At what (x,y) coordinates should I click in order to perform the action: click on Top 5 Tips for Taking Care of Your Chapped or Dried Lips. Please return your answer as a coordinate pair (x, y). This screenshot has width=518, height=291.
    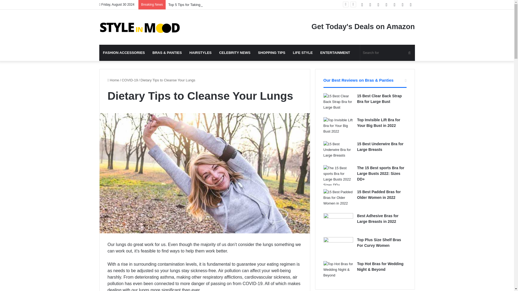
    Looking at the image, I should click on (213, 4).